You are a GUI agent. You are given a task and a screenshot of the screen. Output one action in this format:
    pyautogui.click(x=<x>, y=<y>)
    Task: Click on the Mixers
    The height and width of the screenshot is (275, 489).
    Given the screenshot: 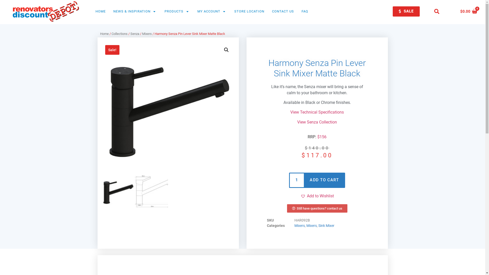 What is the action you would take?
    pyautogui.click(x=147, y=34)
    